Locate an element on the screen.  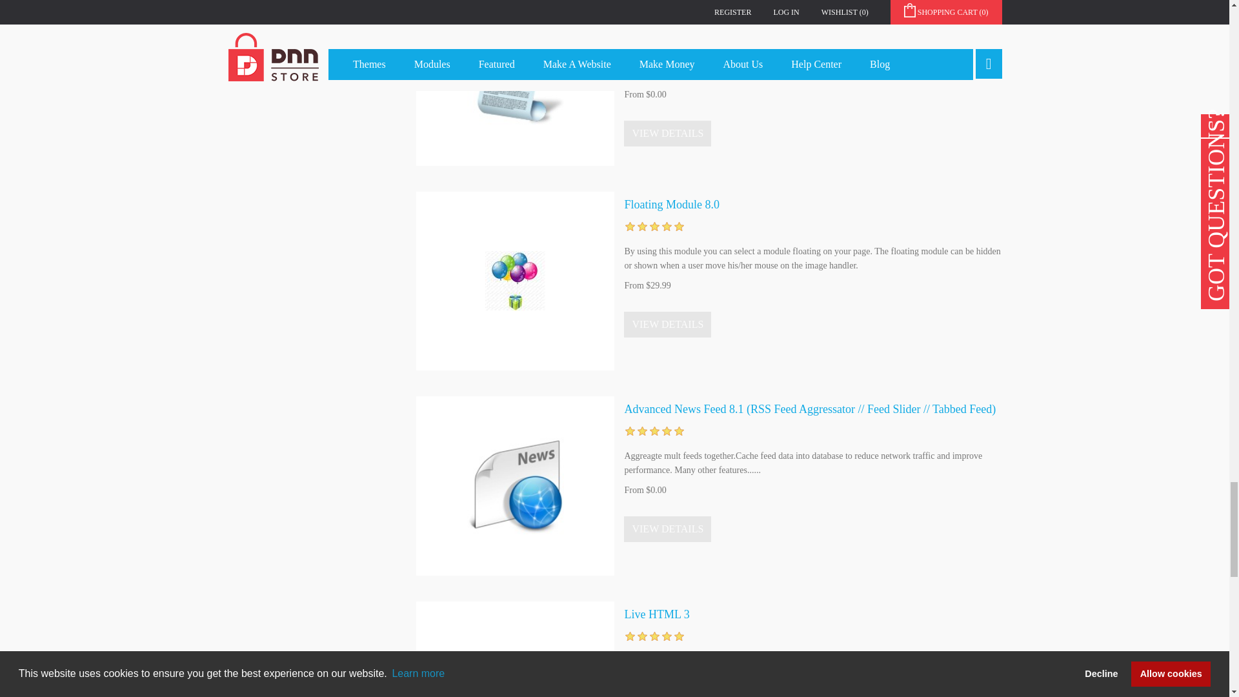
View Details is located at coordinates (667, 529).